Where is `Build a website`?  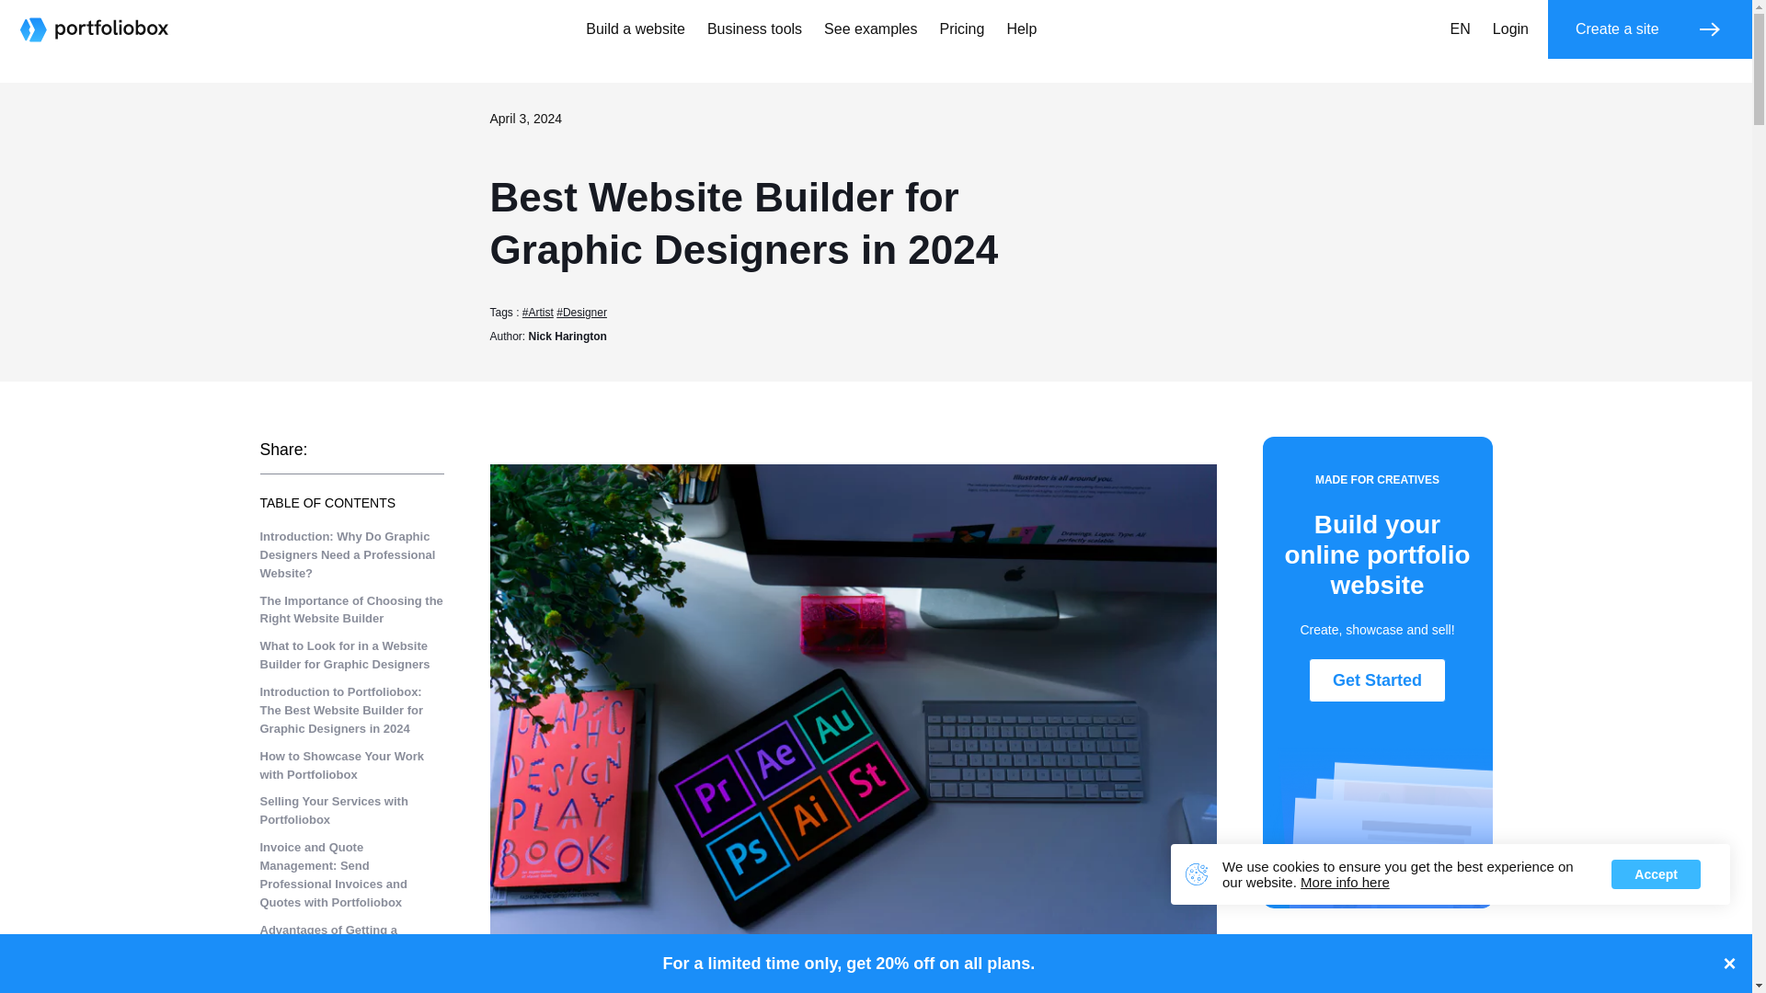
Build a website is located at coordinates (635, 29).